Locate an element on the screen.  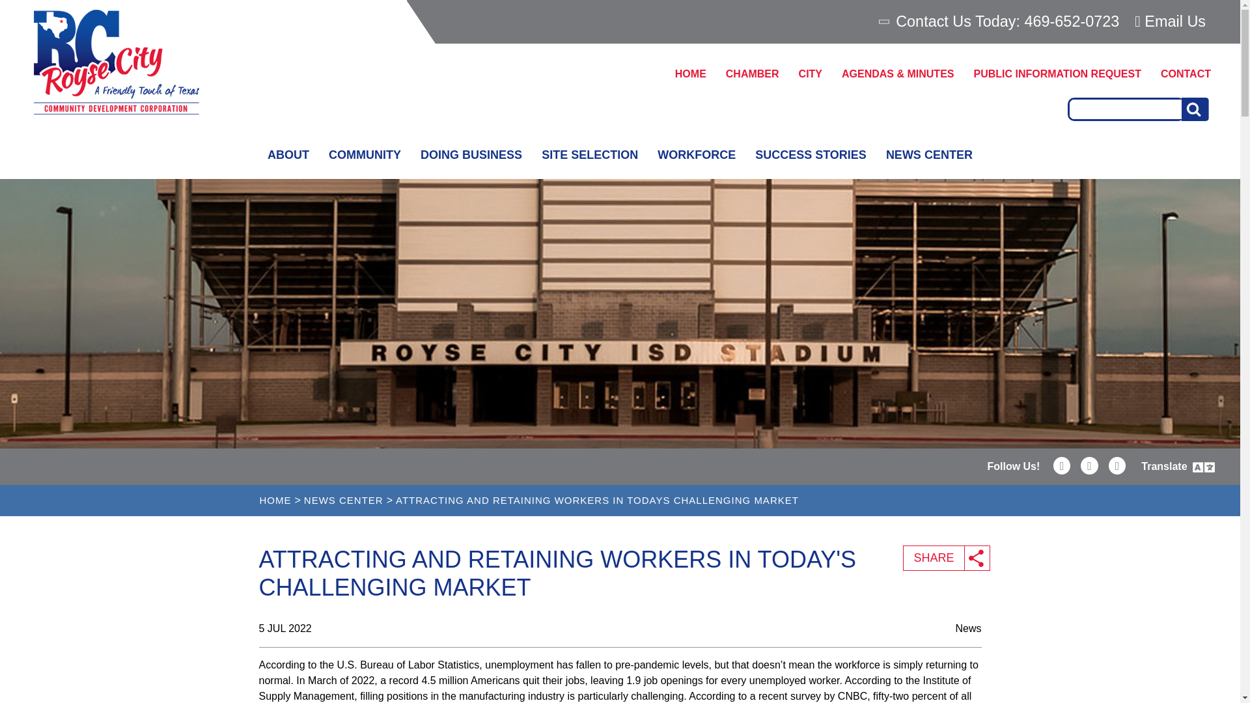
Linkedin is located at coordinates (1062, 466).